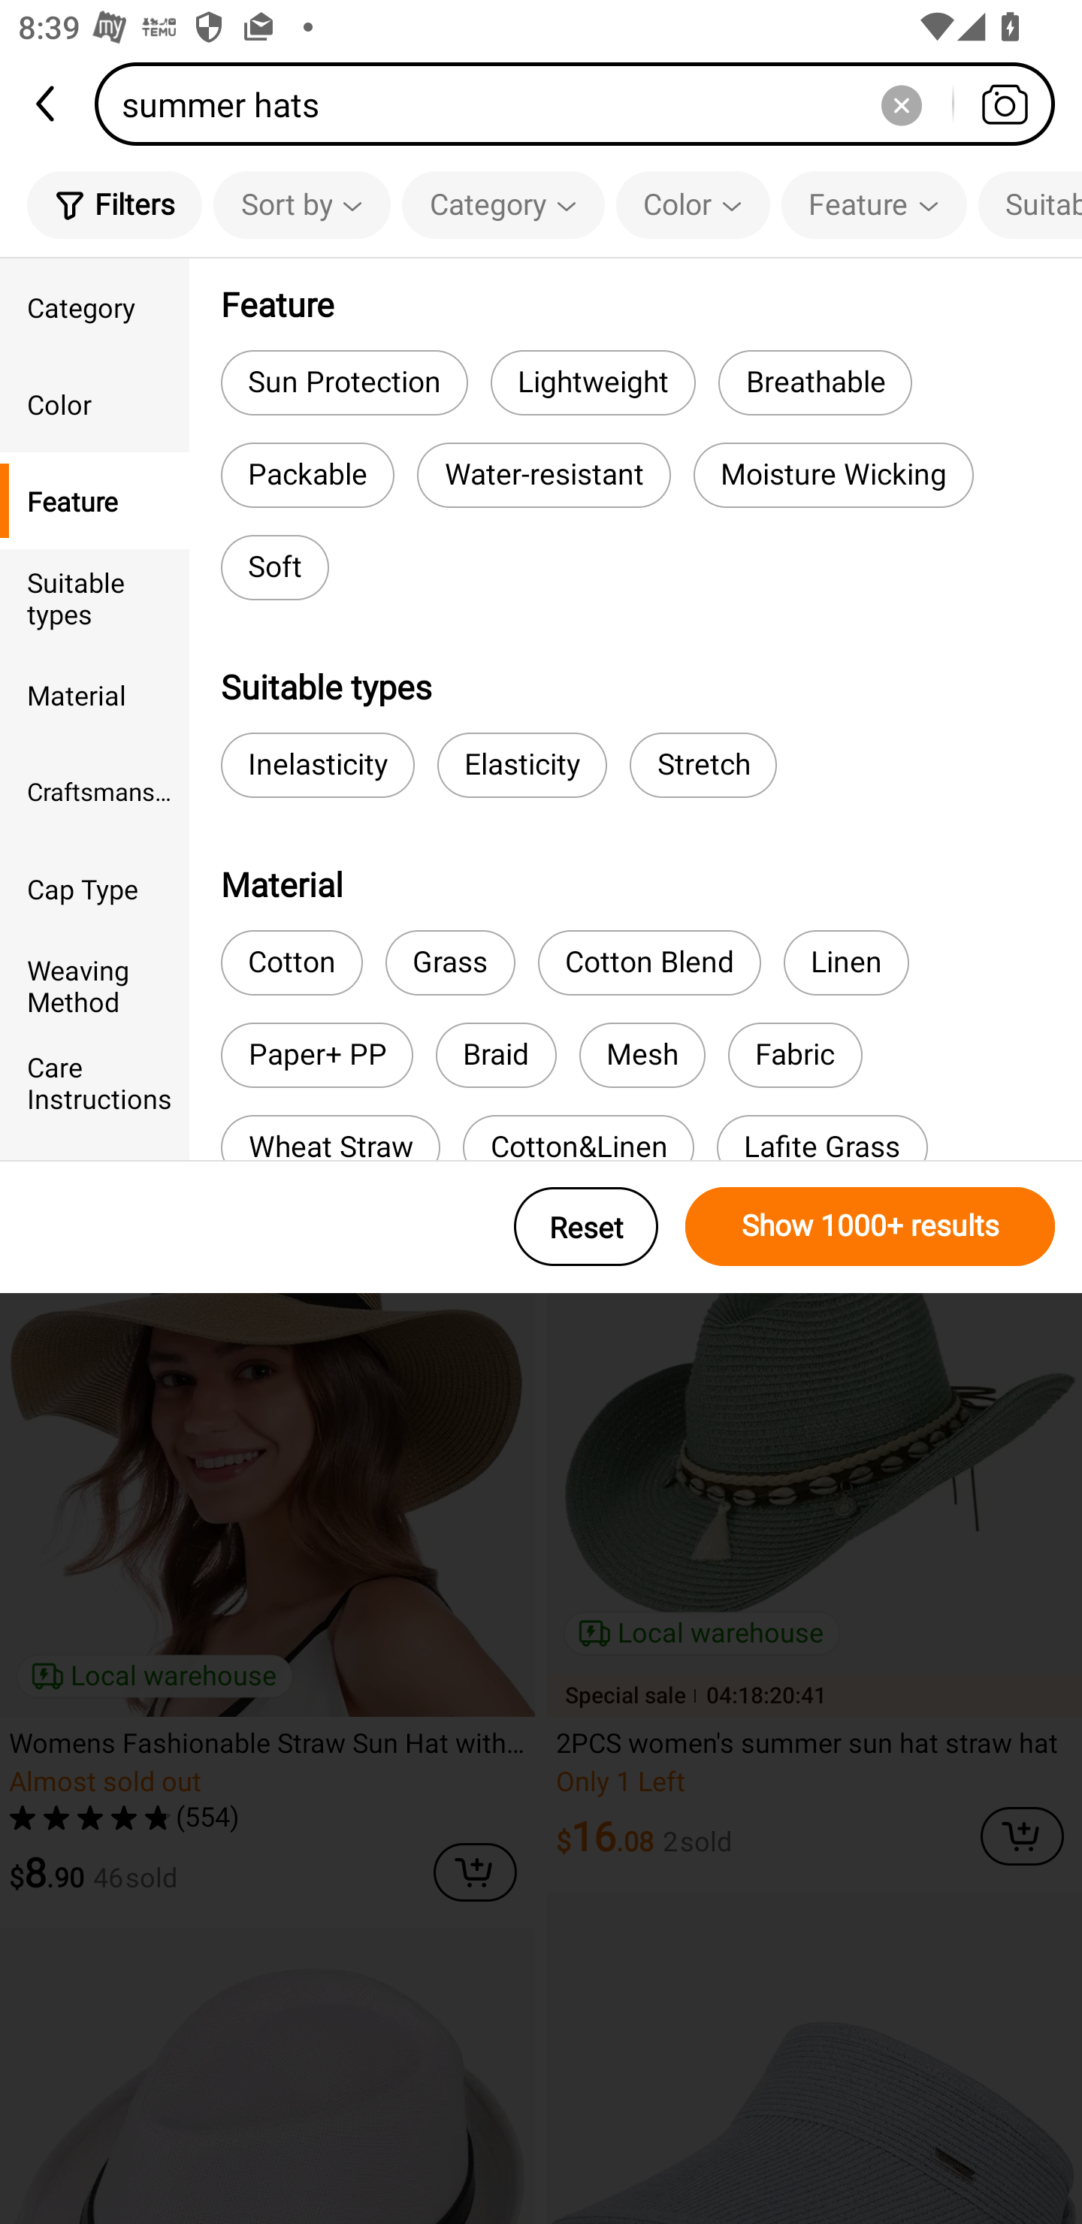  What do you see at coordinates (1029, 204) in the screenshot?
I see `Suitable types` at bounding box center [1029, 204].